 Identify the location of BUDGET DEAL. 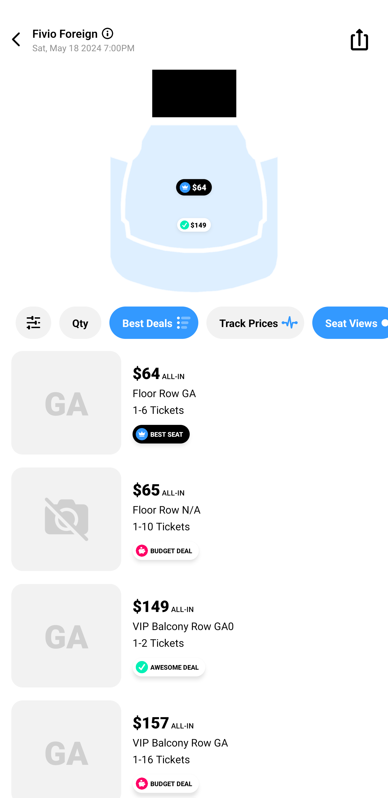
(165, 551).